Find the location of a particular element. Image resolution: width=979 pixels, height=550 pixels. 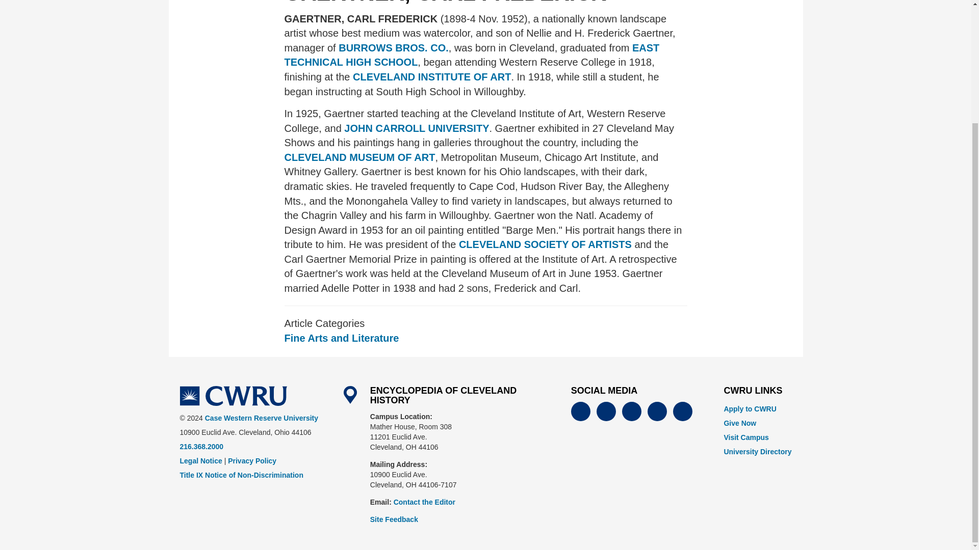

CWRU Pinterest is located at coordinates (682, 411).